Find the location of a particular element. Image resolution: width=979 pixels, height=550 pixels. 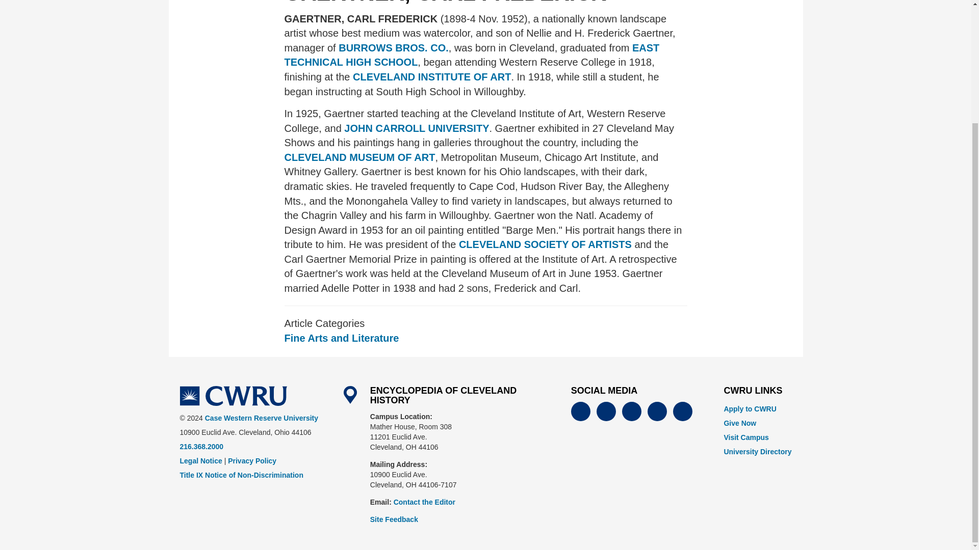

CWRU Pinterest is located at coordinates (682, 411).